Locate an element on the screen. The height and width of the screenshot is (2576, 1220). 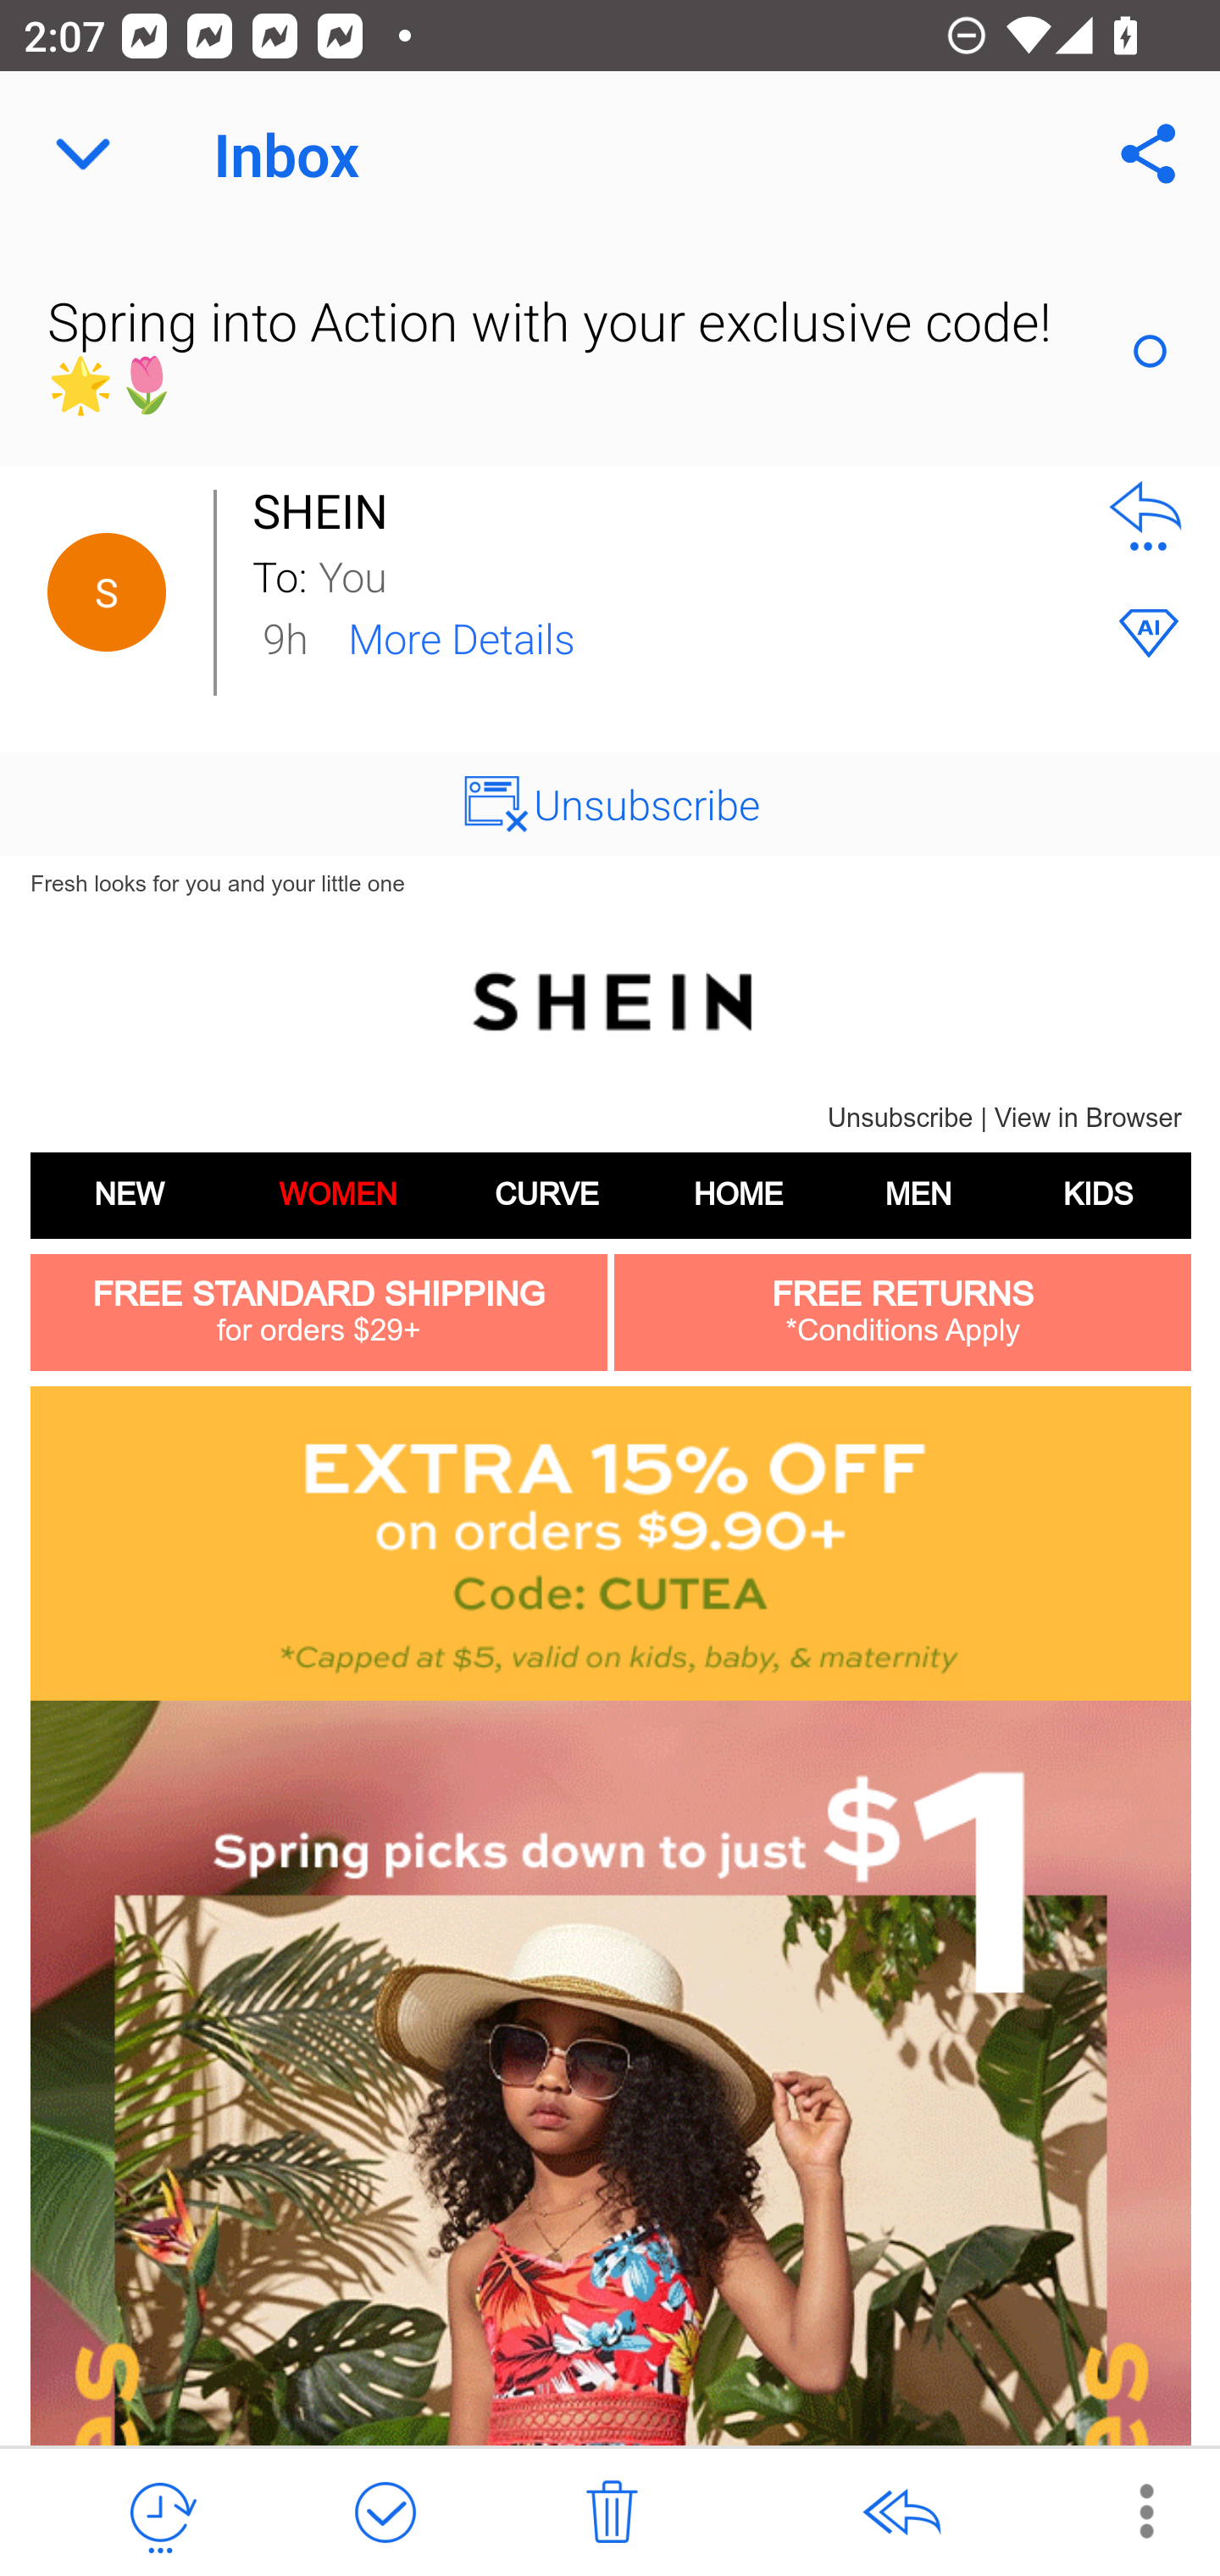
SHEIN is located at coordinates (610, 1000).